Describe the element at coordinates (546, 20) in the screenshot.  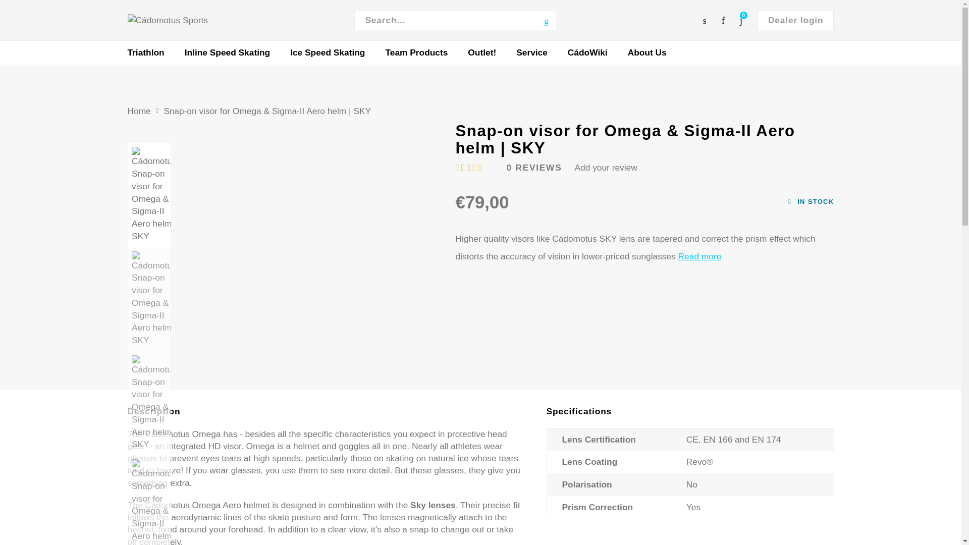
I see `Search` at that location.